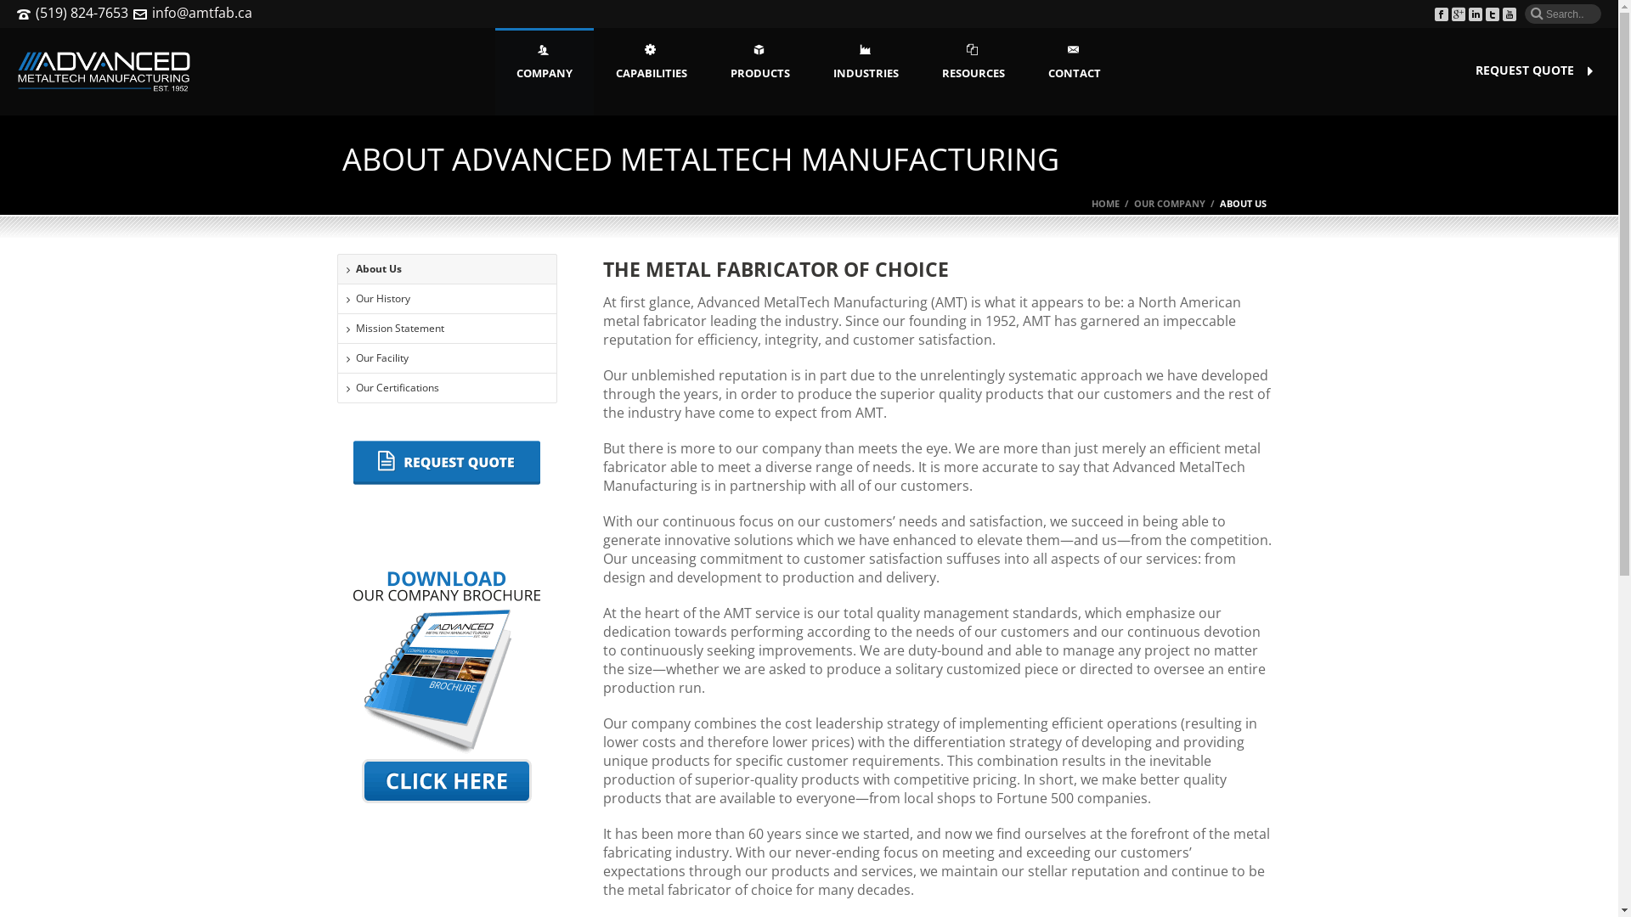  What do you see at coordinates (974, 71) in the screenshot?
I see `RESOURCES` at bounding box center [974, 71].